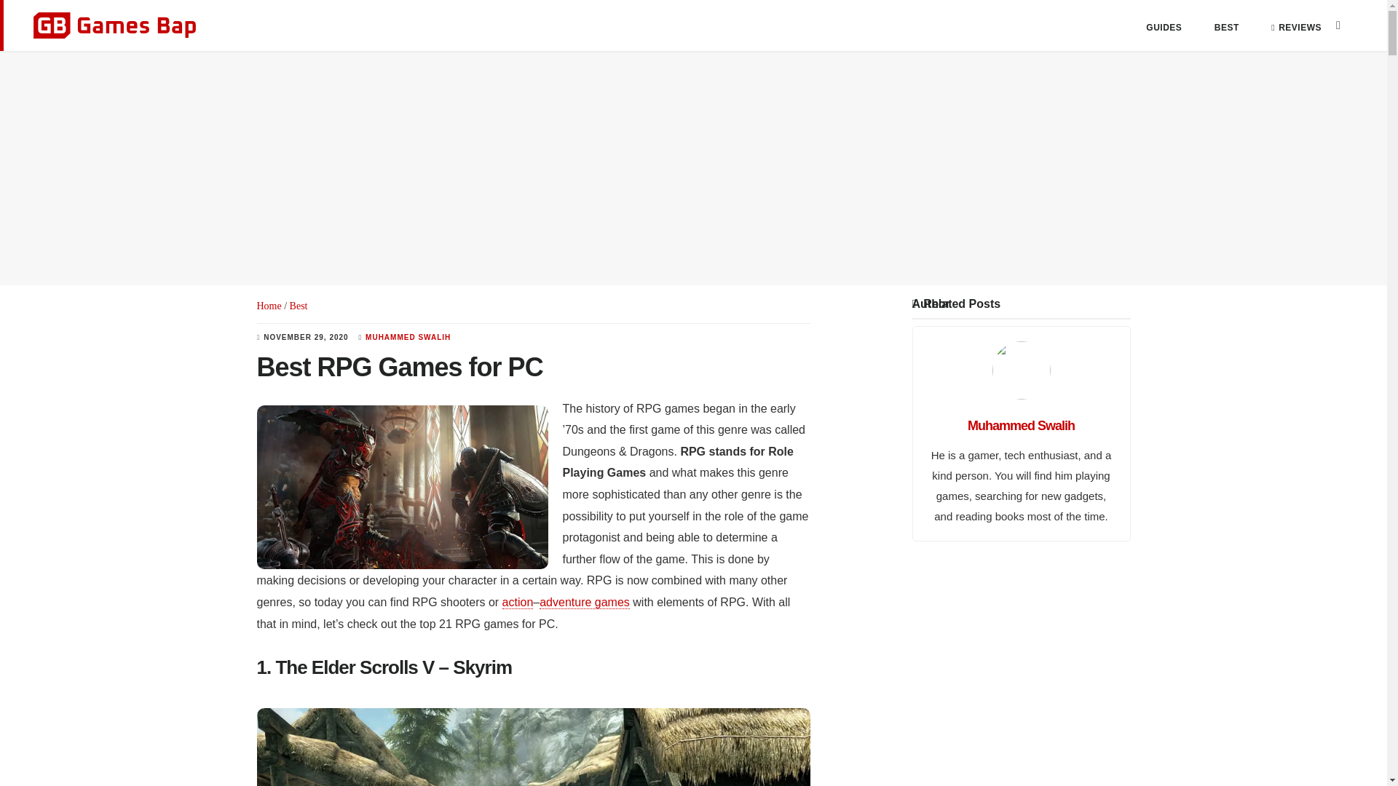 The width and height of the screenshot is (1398, 786). What do you see at coordinates (1164, 28) in the screenshot?
I see `GUIDES` at bounding box center [1164, 28].